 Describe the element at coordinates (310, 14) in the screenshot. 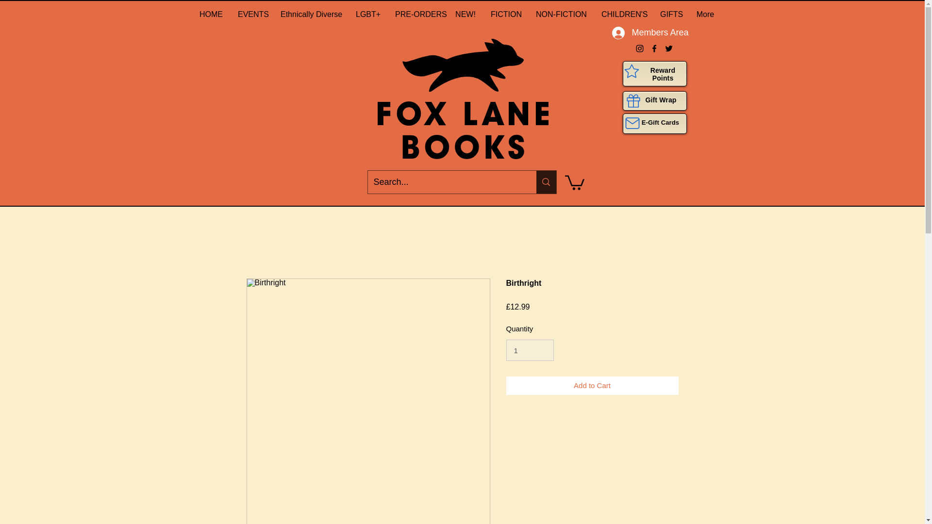

I see `Ethnically Diverse` at that location.